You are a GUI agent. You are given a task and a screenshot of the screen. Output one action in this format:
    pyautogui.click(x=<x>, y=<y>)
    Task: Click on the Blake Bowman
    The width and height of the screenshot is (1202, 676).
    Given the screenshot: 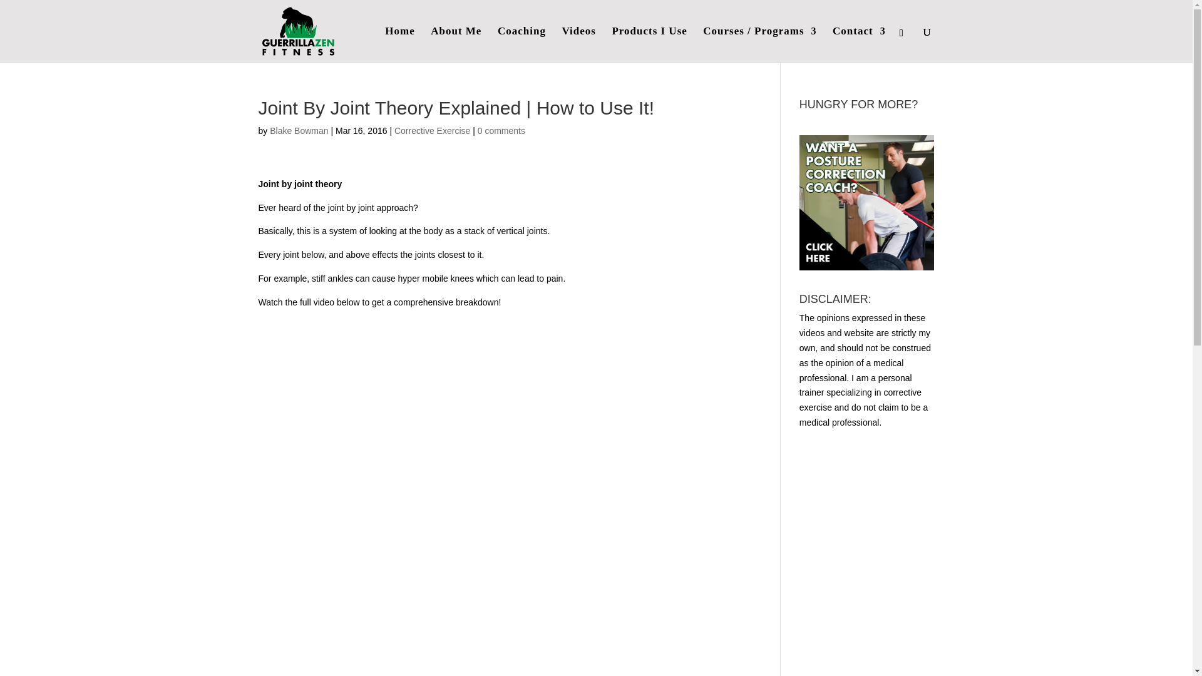 What is the action you would take?
    pyautogui.click(x=299, y=130)
    